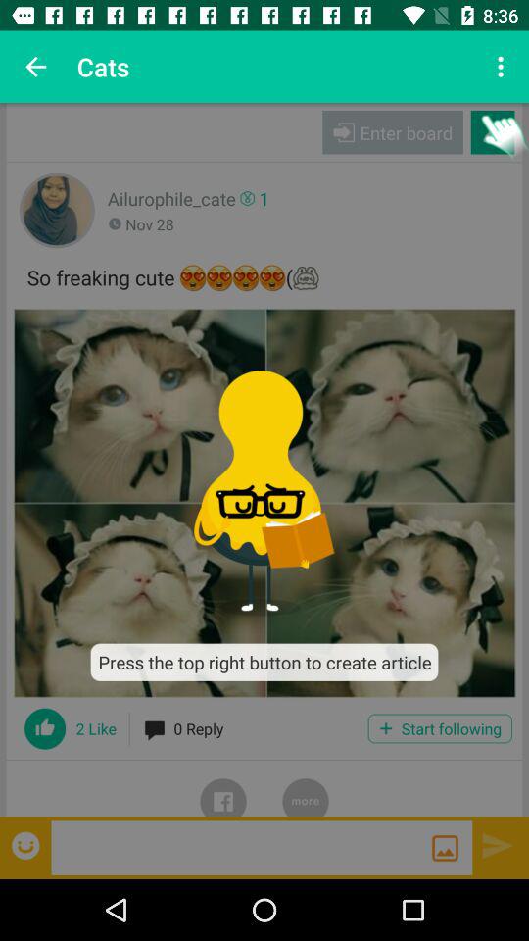 The height and width of the screenshot is (941, 529). I want to click on open the icon next to cats, so click(504, 67).